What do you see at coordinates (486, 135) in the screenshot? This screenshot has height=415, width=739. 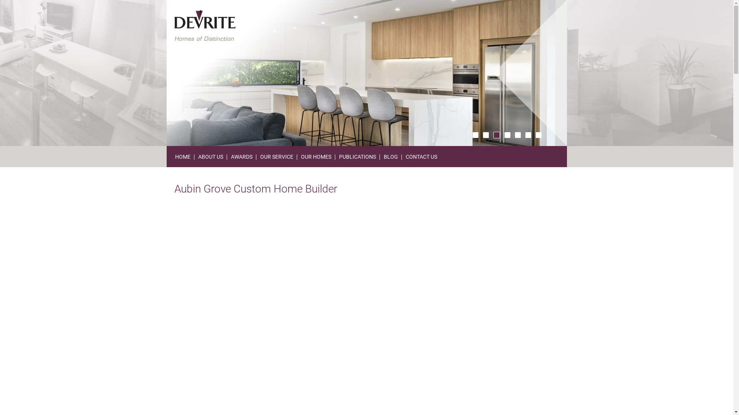 I see `2` at bounding box center [486, 135].